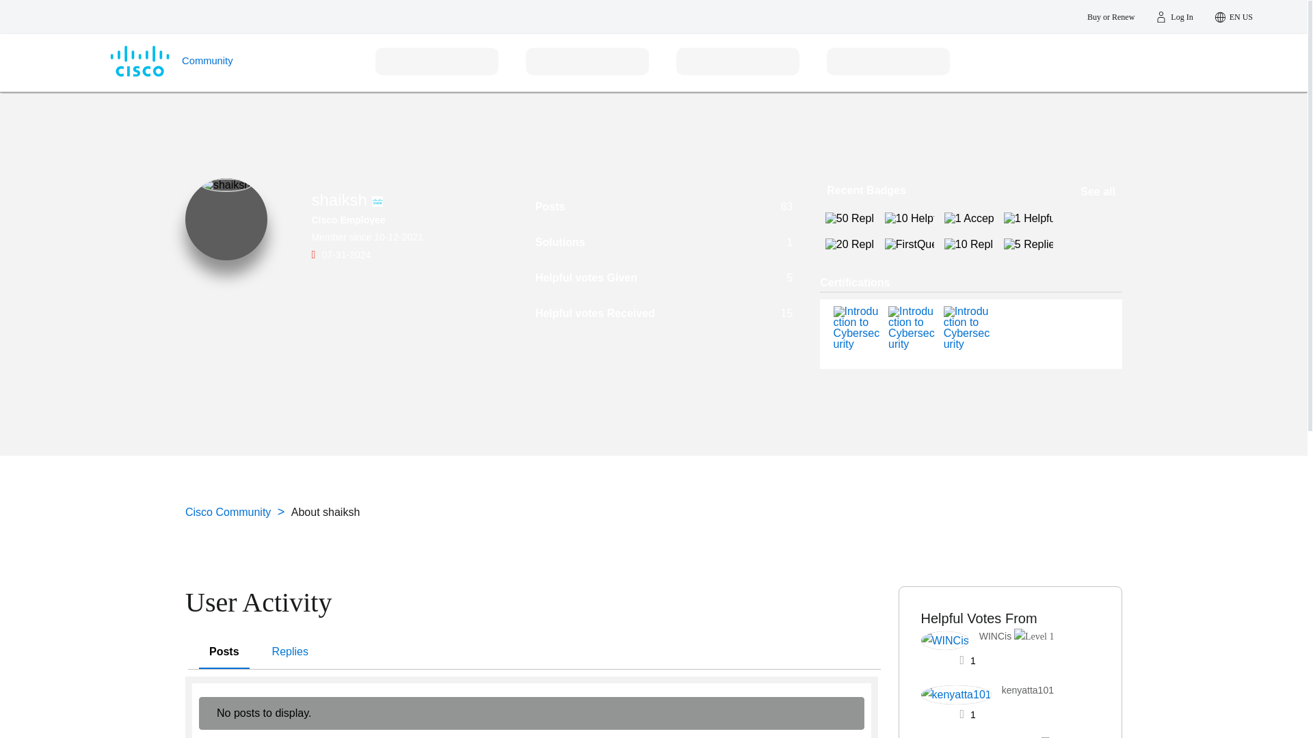 This screenshot has height=738, width=1313. Describe the element at coordinates (1029, 245) in the screenshot. I see `5 Replies ` at that location.